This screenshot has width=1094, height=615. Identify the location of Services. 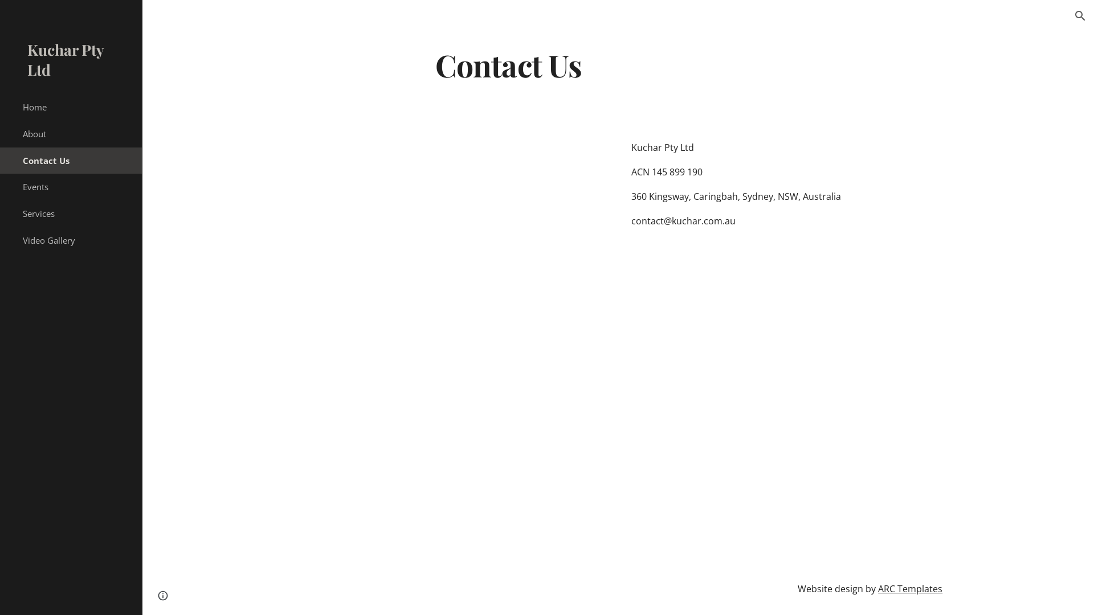
(77, 214).